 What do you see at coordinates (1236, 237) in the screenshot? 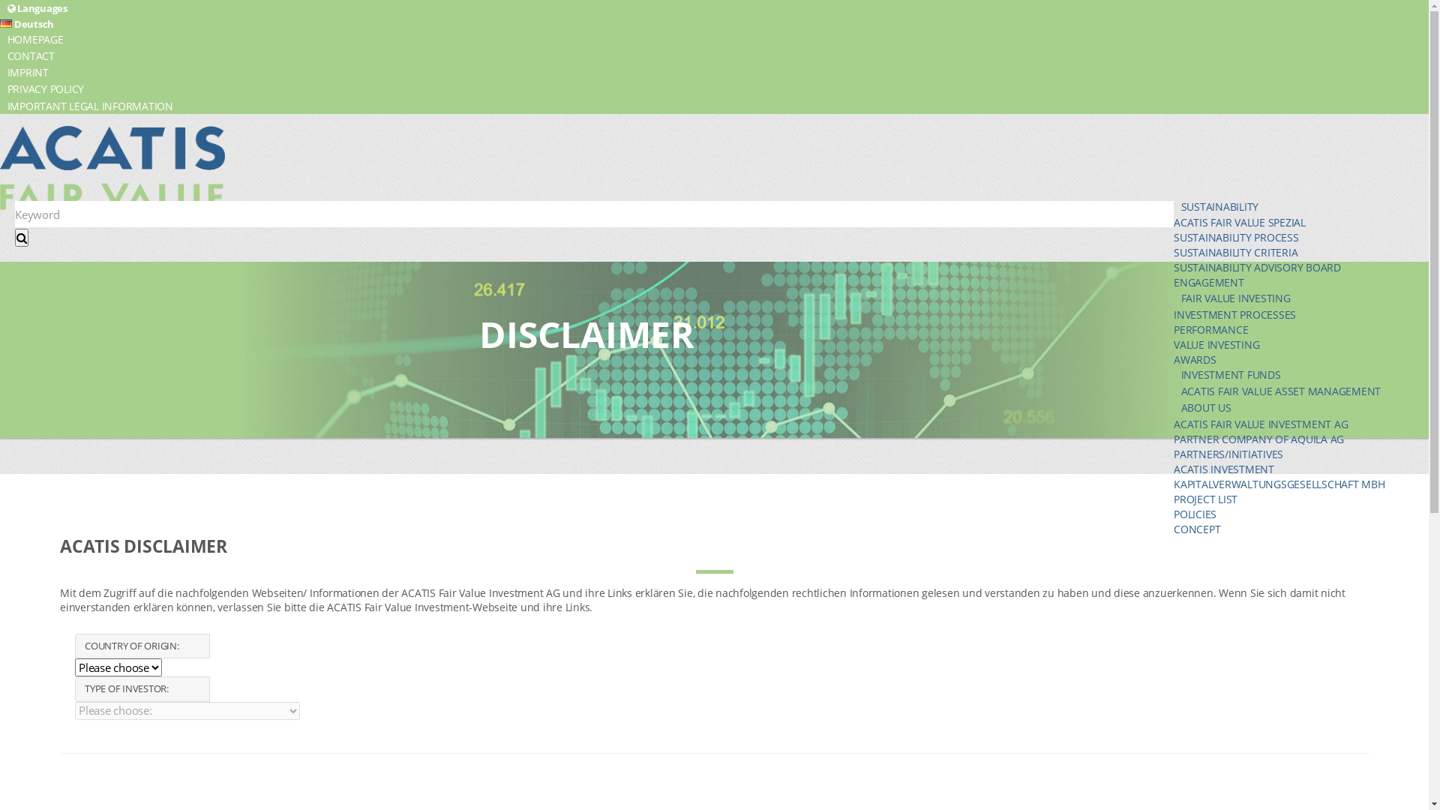
I see `SUSTAINABILITY PROCESS` at bounding box center [1236, 237].